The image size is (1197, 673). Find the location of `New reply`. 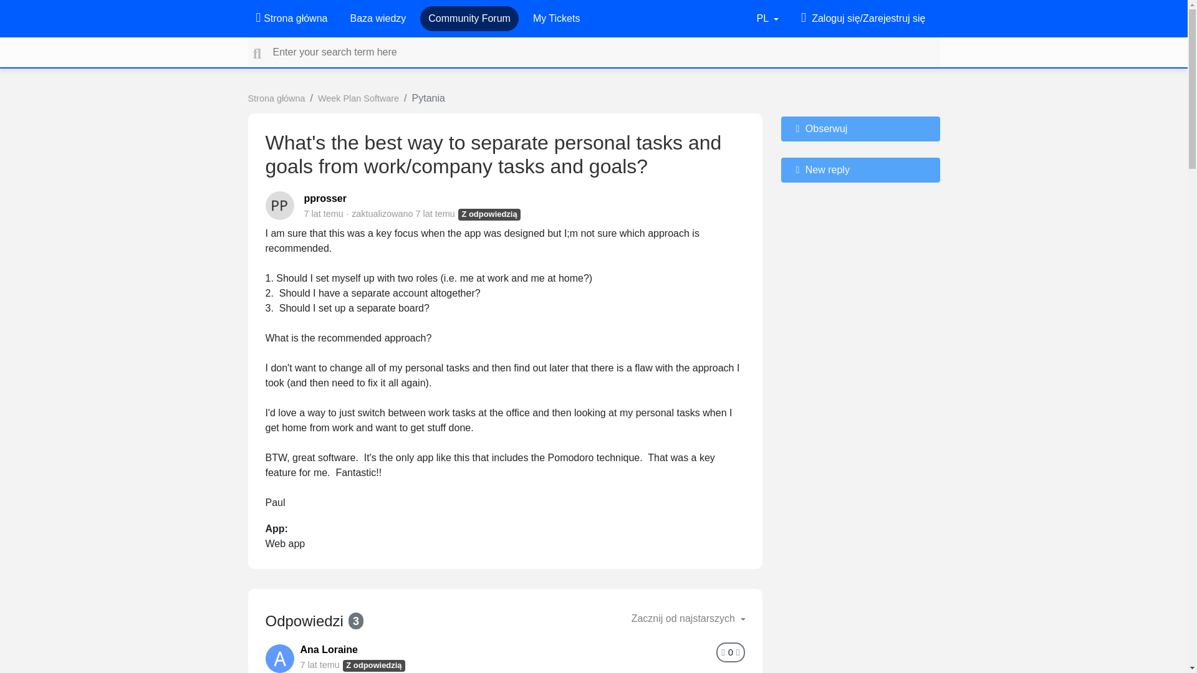

New reply is located at coordinates (860, 169).